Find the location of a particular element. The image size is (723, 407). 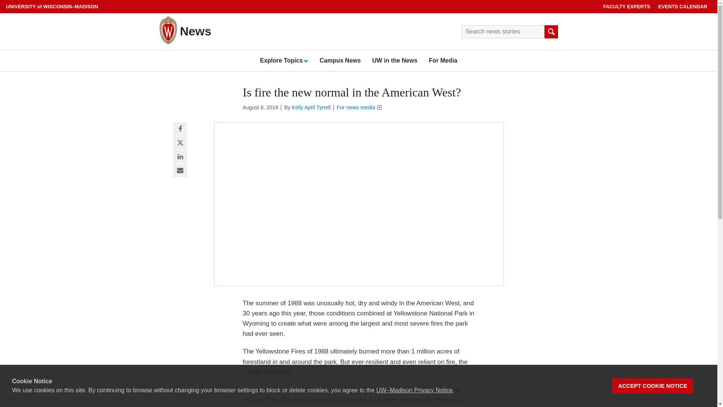

News is located at coordinates (196, 31).